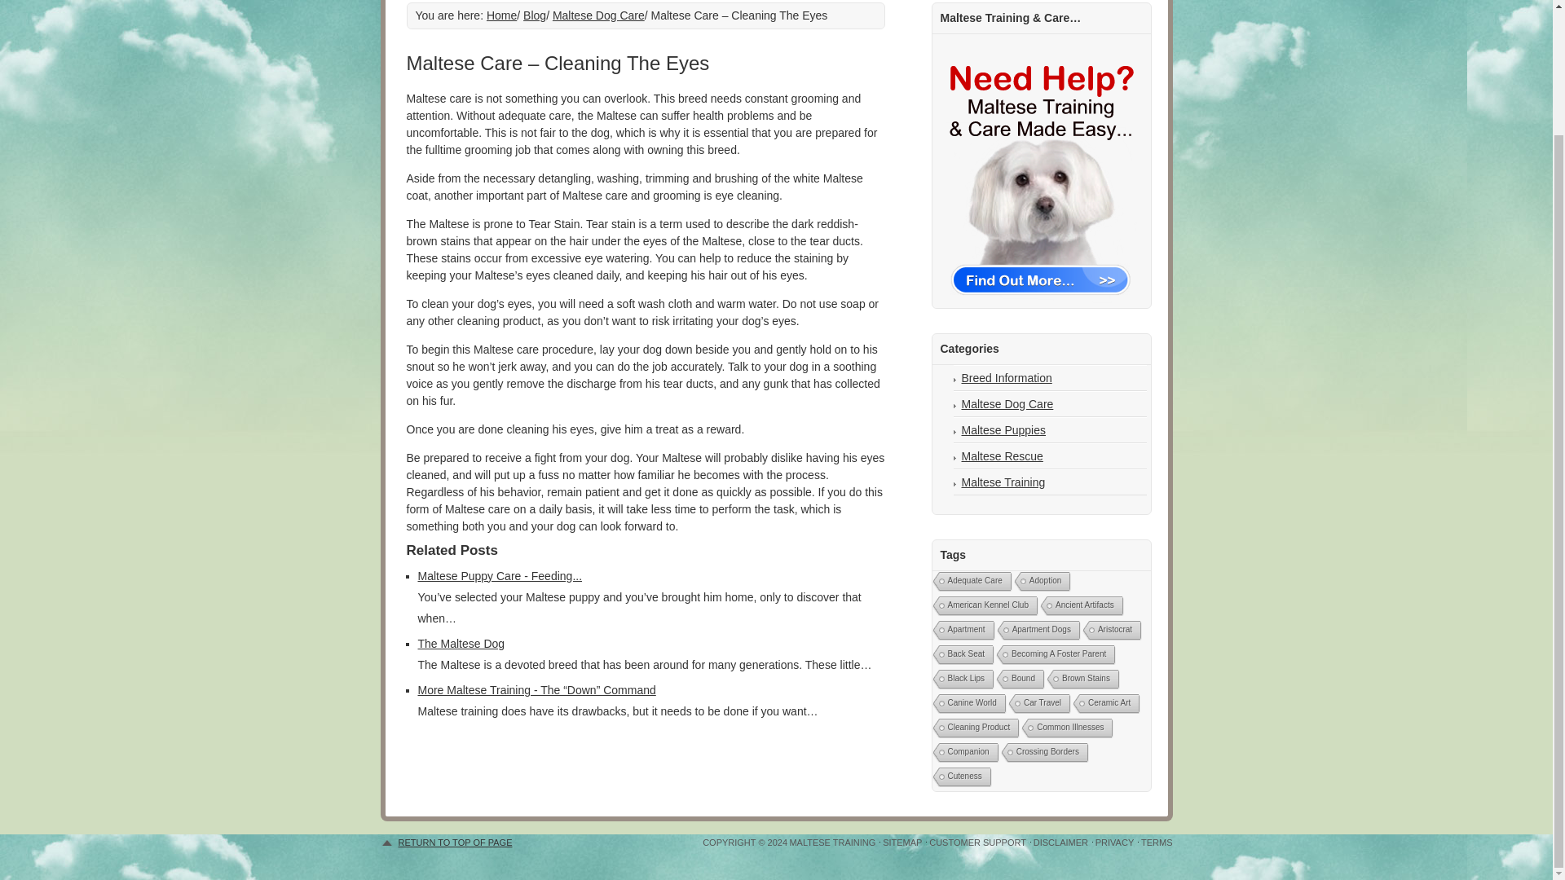  What do you see at coordinates (968, 704) in the screenshot?
I see `Canine World` at bounding box center [968, 704].